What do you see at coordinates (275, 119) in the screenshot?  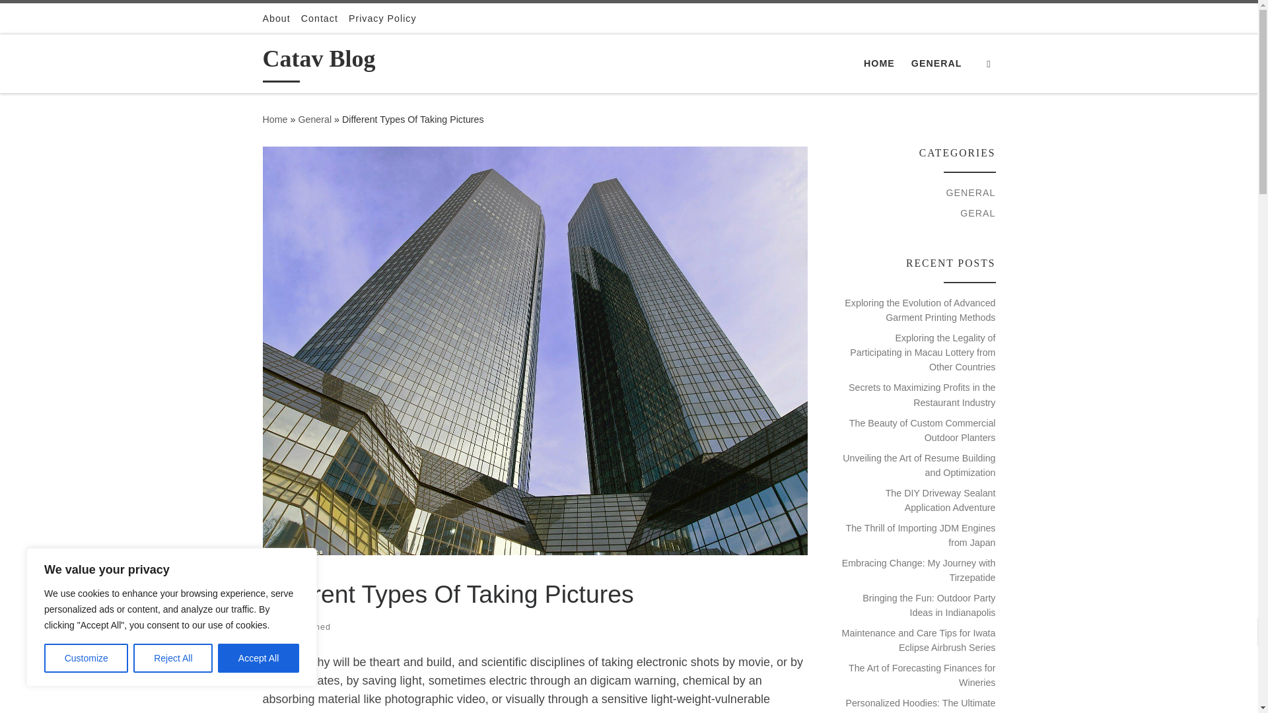 I see `Catav Blog` at bounding box center [275, 119].